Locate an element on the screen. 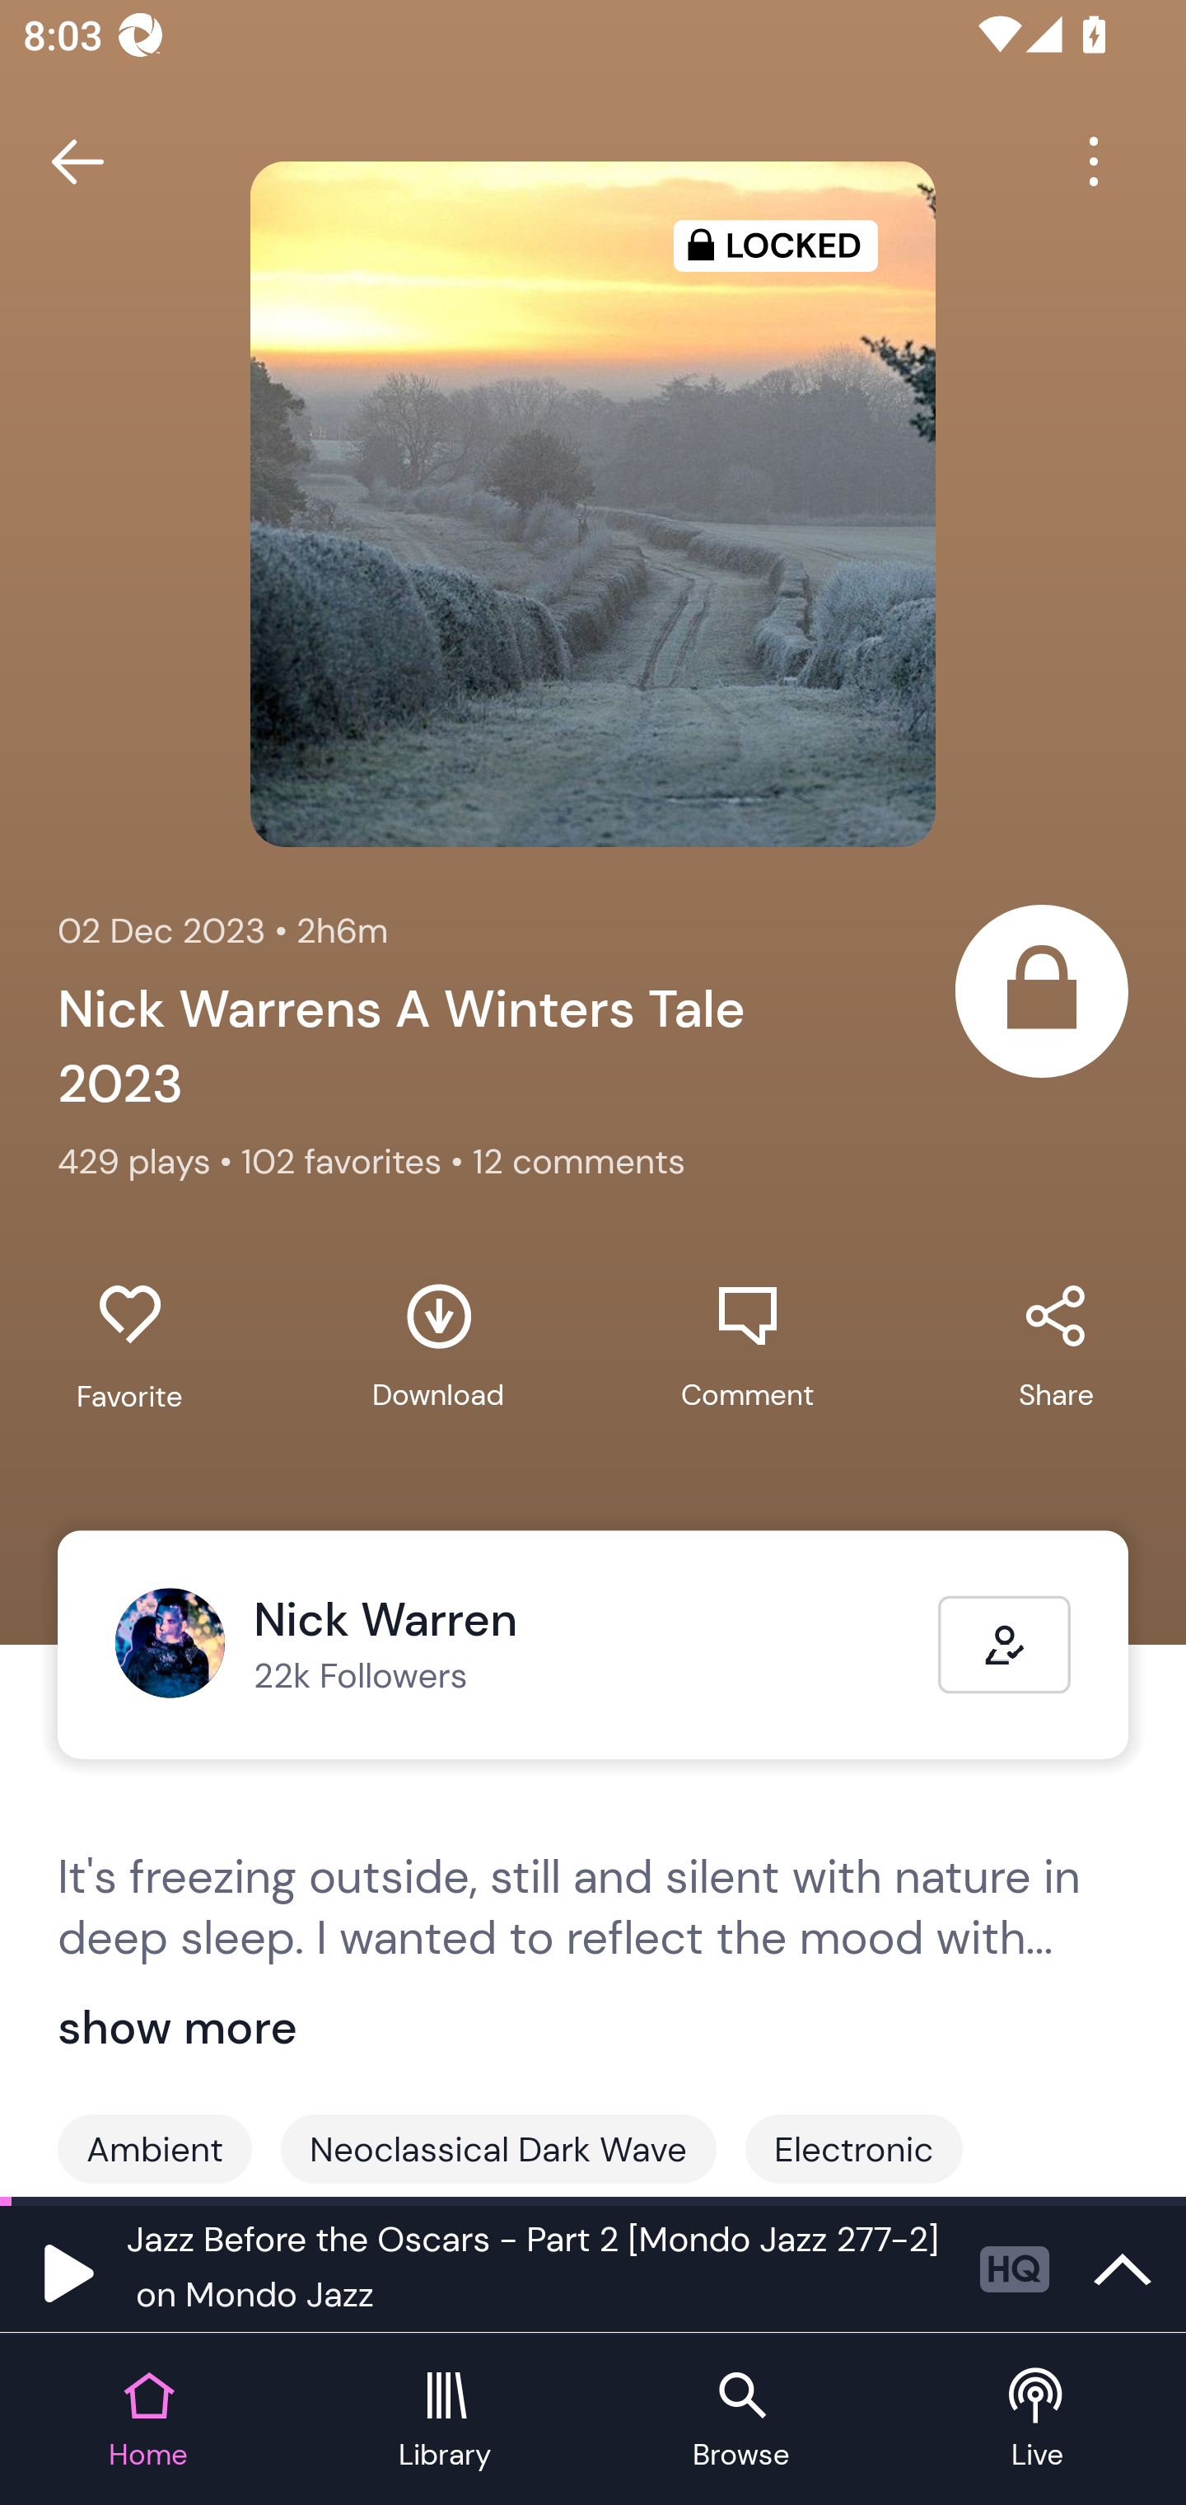  Library tab Library is located at coordinates (445, 2421).